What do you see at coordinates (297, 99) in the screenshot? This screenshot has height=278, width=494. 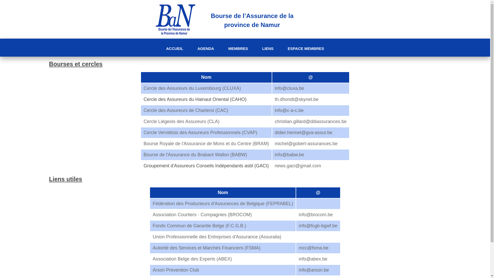 I see `th.dhondt@skynet.be` at bounding box center [297, 99].